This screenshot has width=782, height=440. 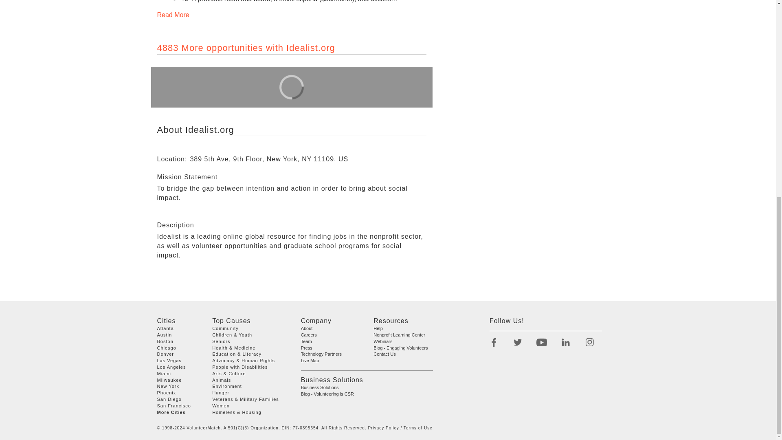 I want to click on Austin, so click(x=165, y=335).